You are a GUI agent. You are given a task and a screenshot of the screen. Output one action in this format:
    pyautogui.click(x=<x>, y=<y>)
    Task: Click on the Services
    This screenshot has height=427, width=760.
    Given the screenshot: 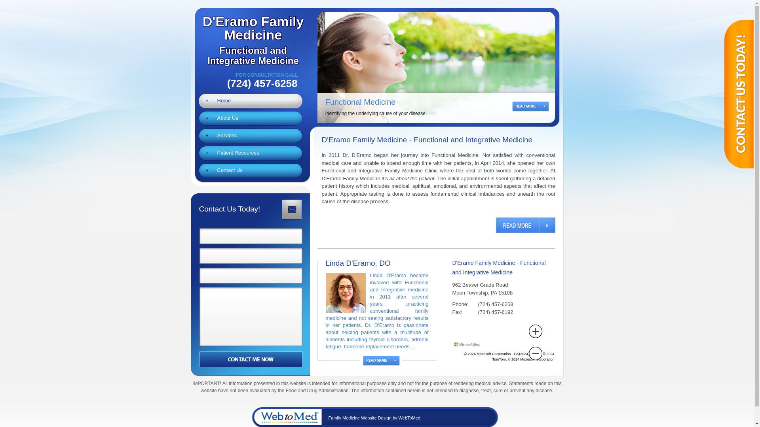 What is the action you would take?
    pyautogui.click(x=251, y=118)
    